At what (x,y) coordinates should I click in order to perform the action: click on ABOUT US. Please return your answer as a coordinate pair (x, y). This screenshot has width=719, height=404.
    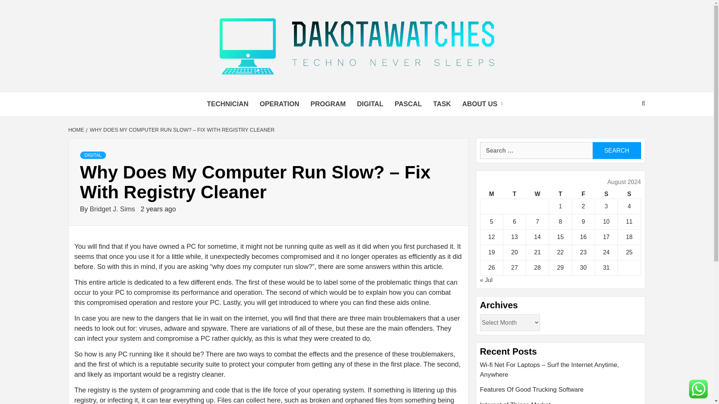
    Looking at the image, I should click on (484, 104).